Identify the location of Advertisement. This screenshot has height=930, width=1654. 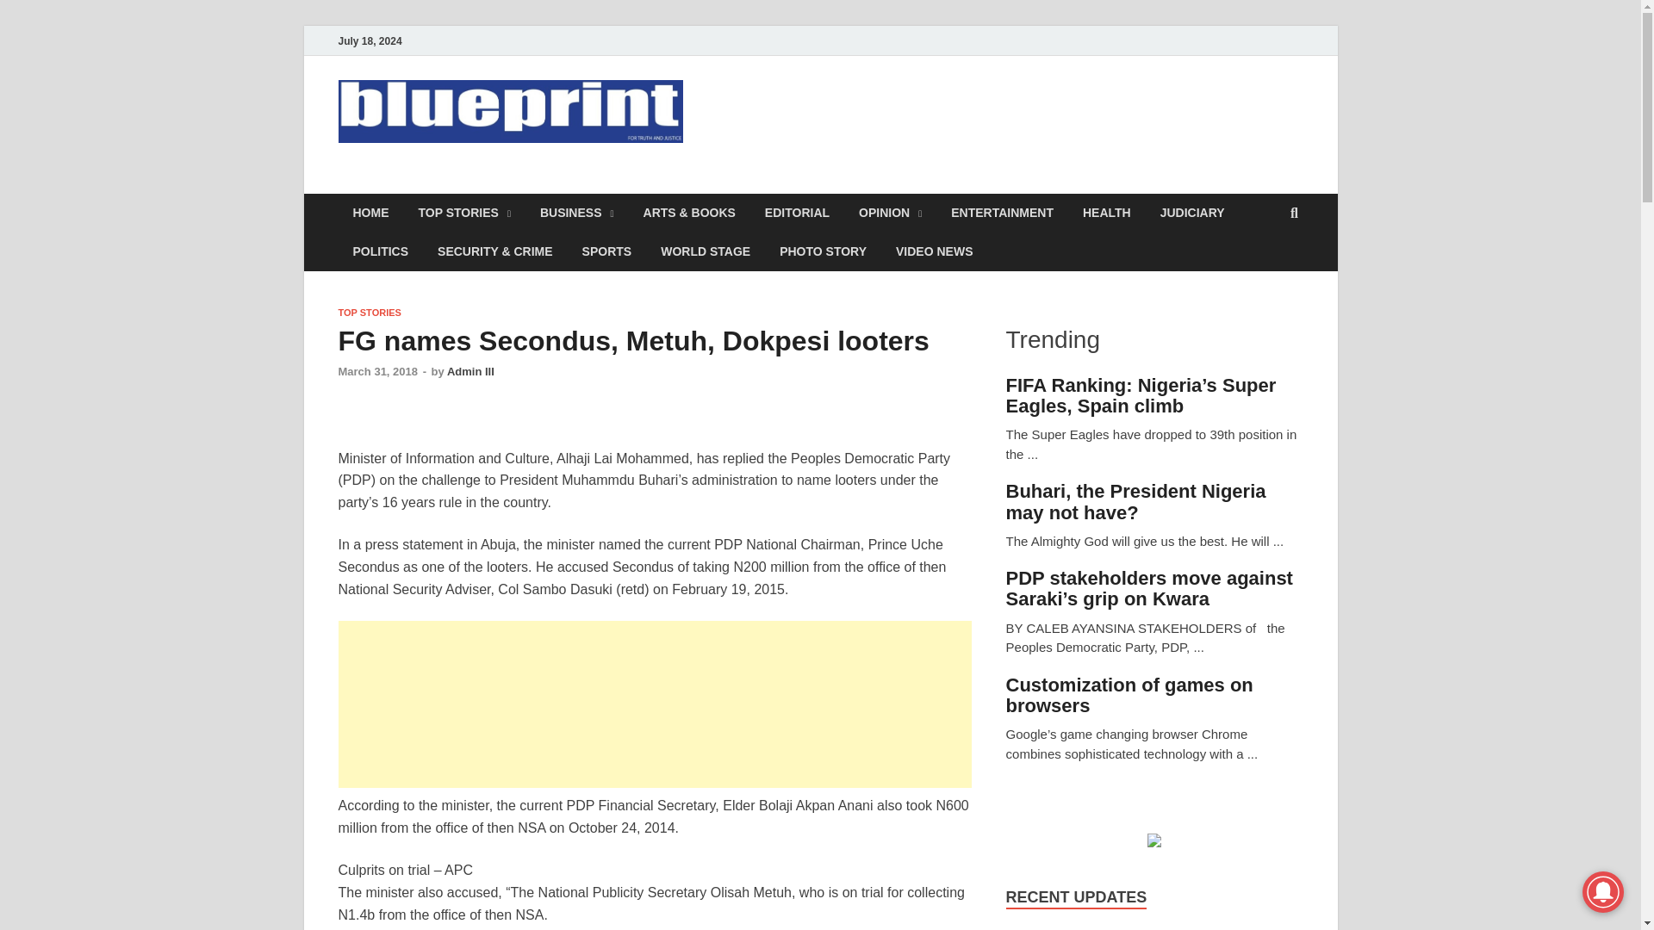
(670, 704).